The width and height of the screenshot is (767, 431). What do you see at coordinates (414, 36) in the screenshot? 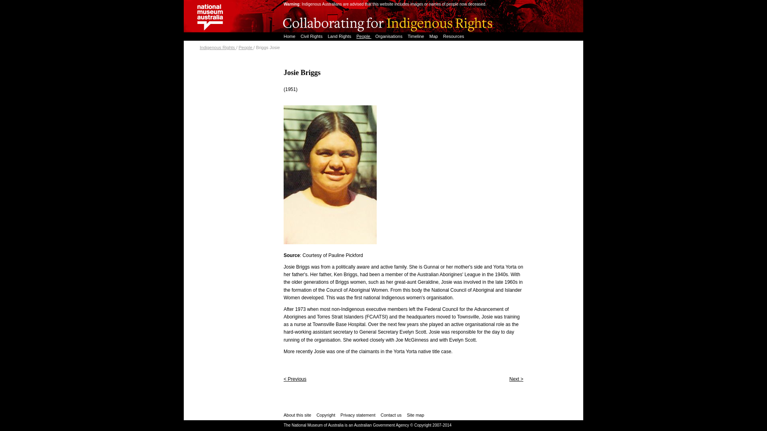
I see `Timeline` at bounding box center [414, 36].